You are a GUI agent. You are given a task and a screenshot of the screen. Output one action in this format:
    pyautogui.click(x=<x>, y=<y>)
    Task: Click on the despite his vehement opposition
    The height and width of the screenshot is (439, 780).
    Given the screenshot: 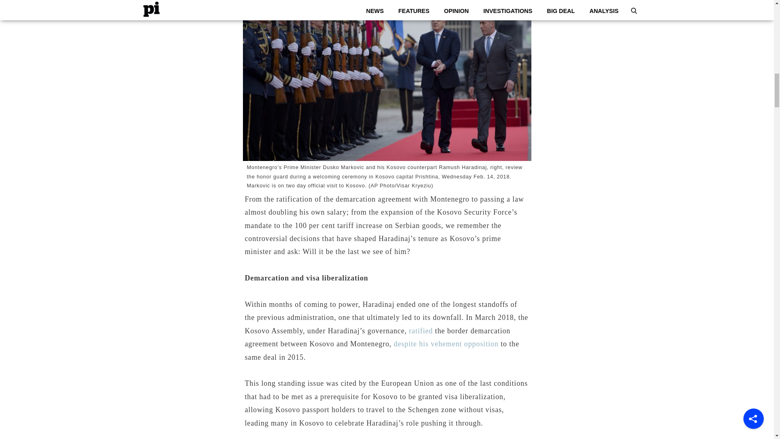 What is the action you would take?
    pyautogui.click(x=446, y=344)
    